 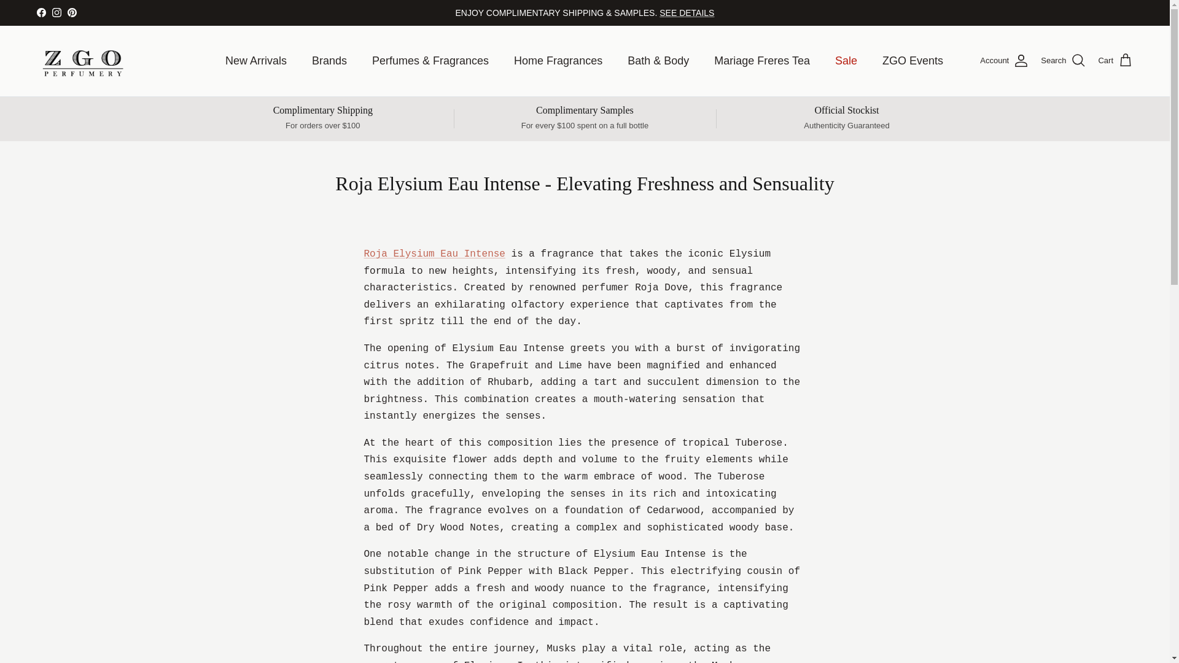 I want to click on Complimentary Shipping and Samples, so click(x=687, y=12).